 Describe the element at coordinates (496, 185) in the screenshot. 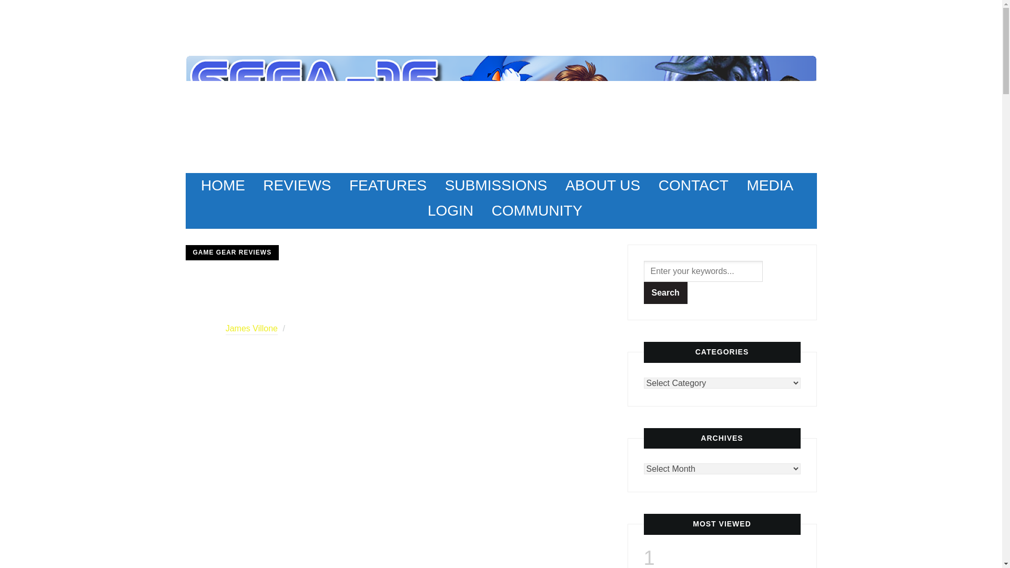

I see `SUBMISSIONS` at that location.